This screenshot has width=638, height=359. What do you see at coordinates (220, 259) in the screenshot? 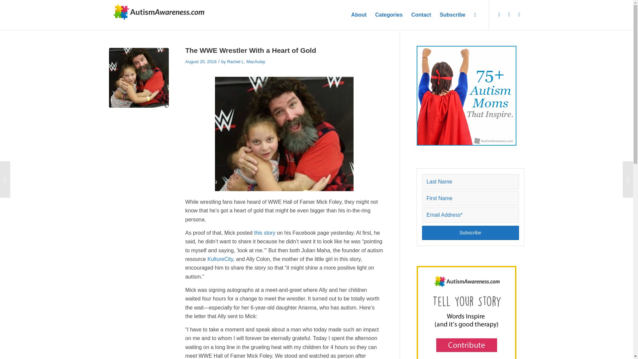
I see `KultureCity` at bounding box center [220, 259].